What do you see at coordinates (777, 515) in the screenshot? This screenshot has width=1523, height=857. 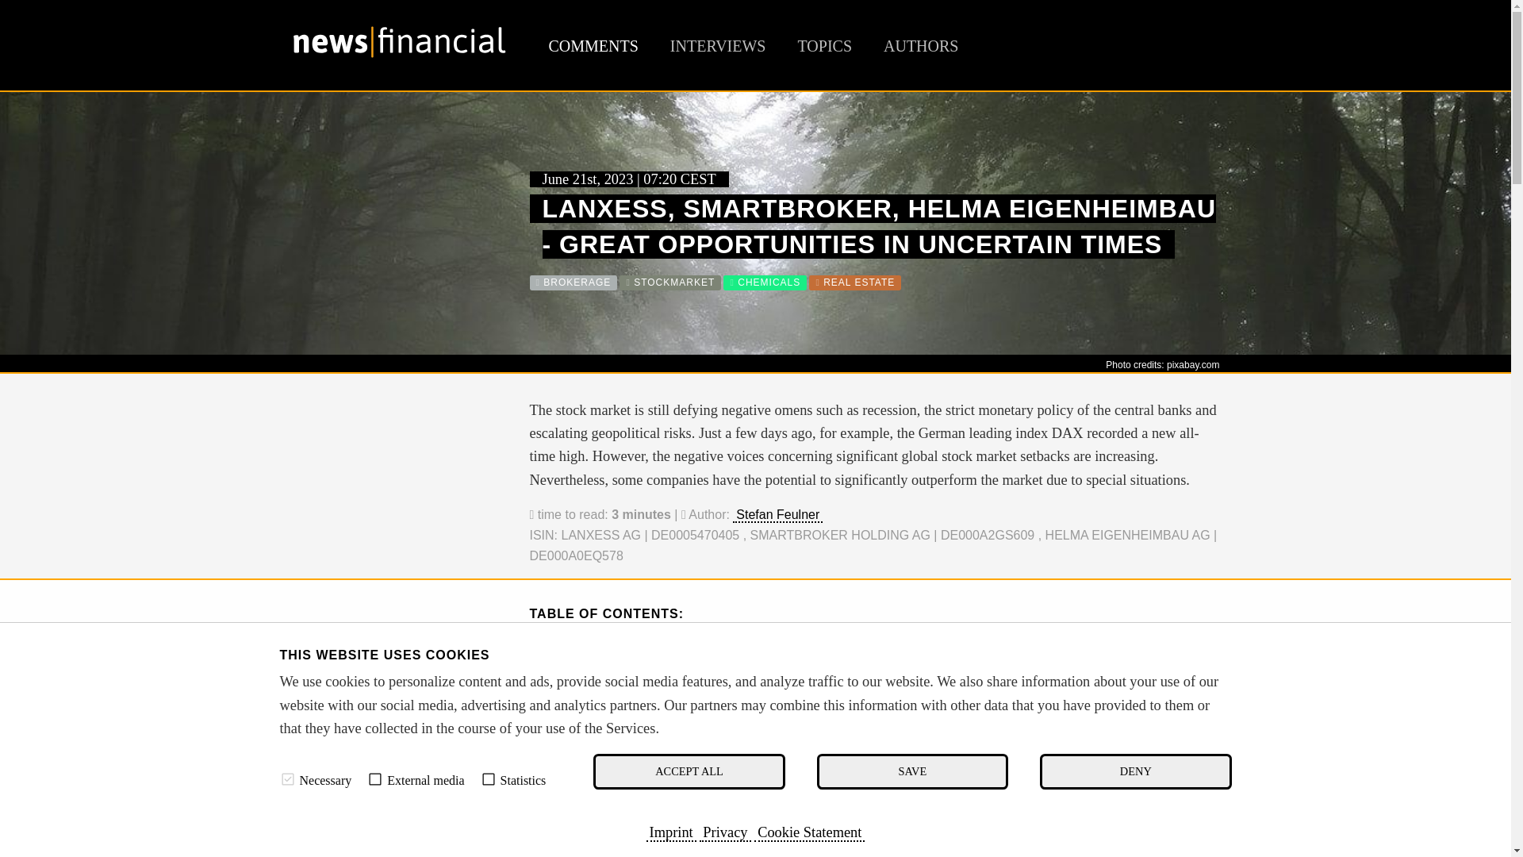 I see `Stefan Feulner` at bounding box center [777, 515].